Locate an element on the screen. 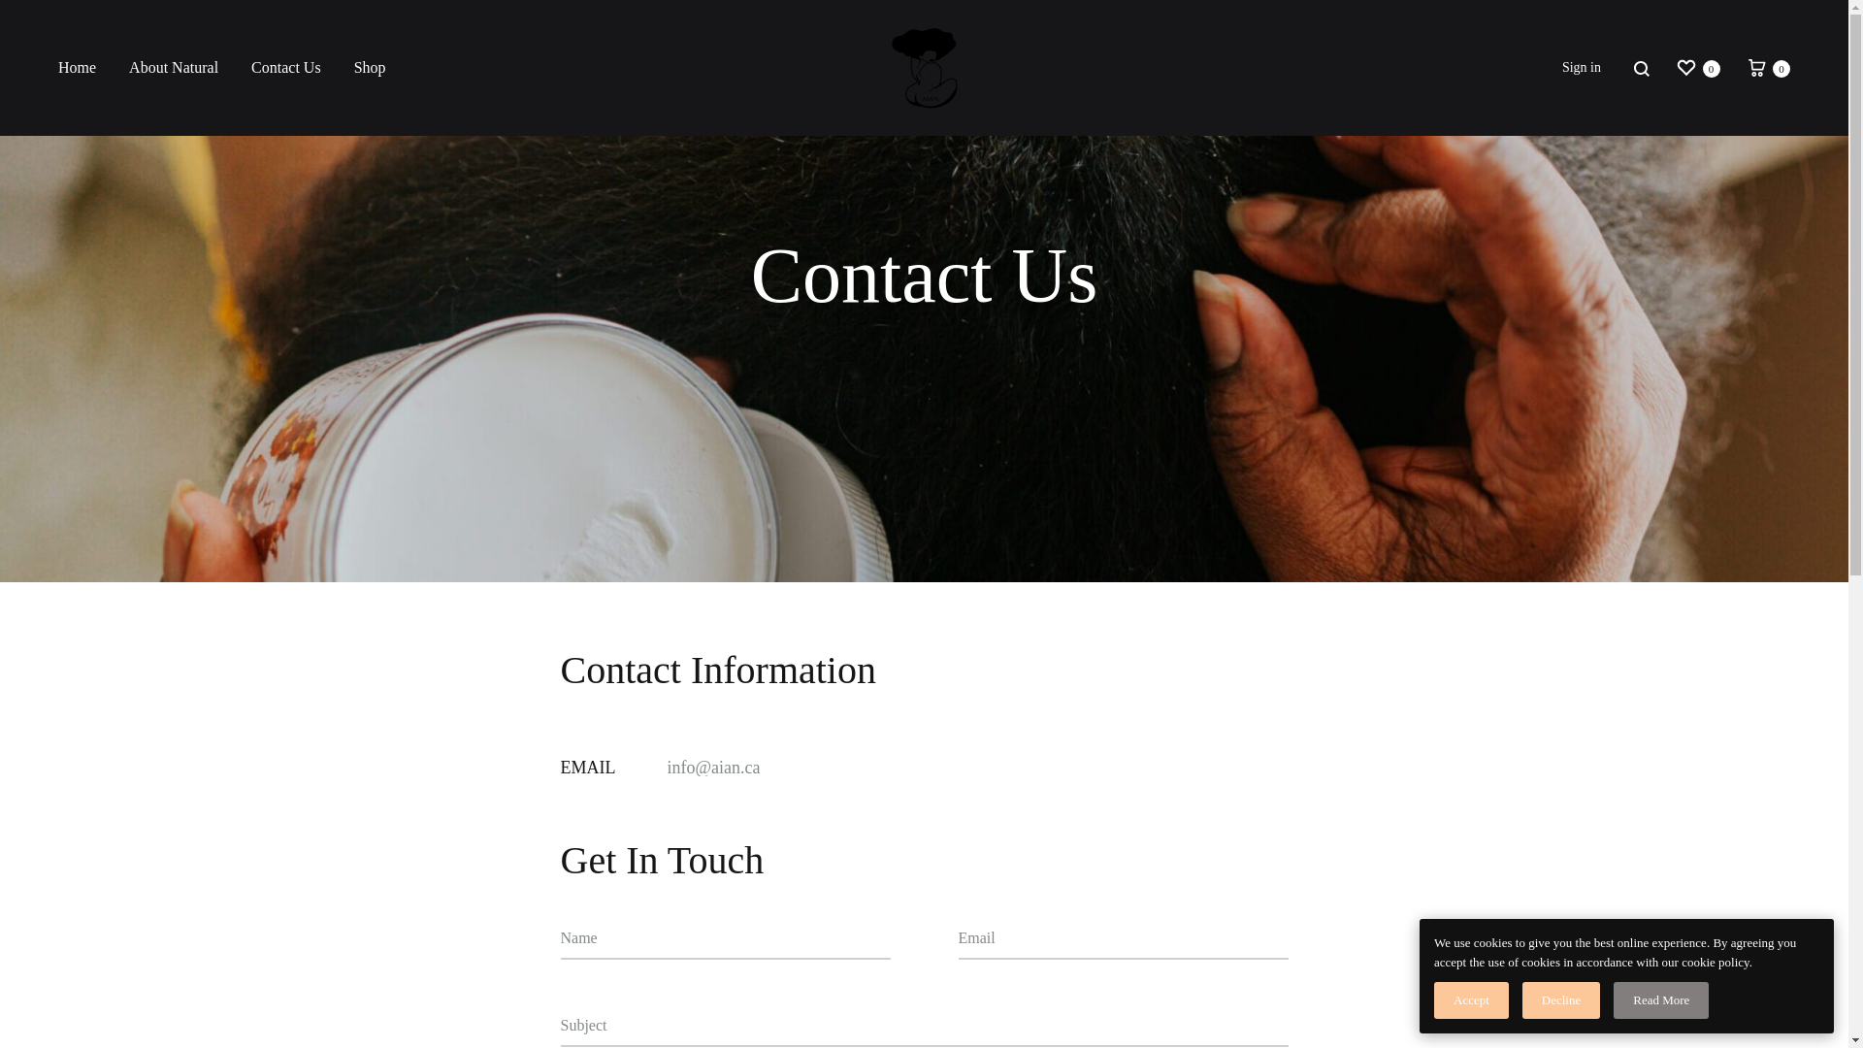 This screenshot has height=1048, width=1863. info@aian.ca is located at coordinates (714, 768).